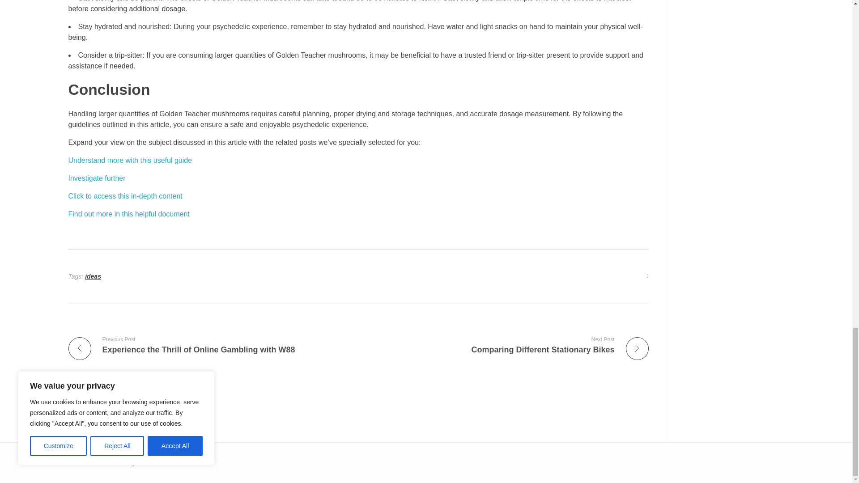  What do you see at coordinates (97, 178) in the screenshot?
I see `Investigate further` at bounding box center [97, 178].